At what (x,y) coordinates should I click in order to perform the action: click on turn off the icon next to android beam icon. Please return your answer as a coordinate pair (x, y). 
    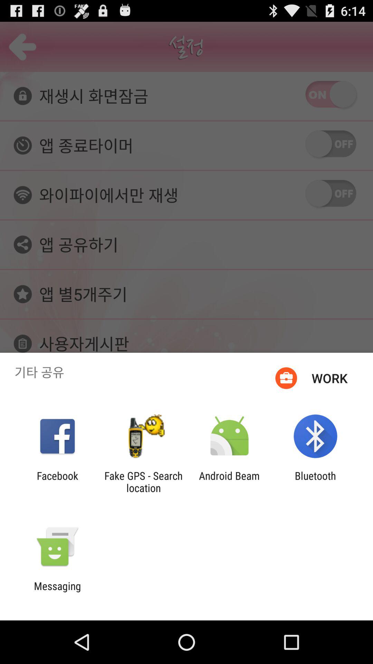
    Looking at the image, I should click on (143, 482).